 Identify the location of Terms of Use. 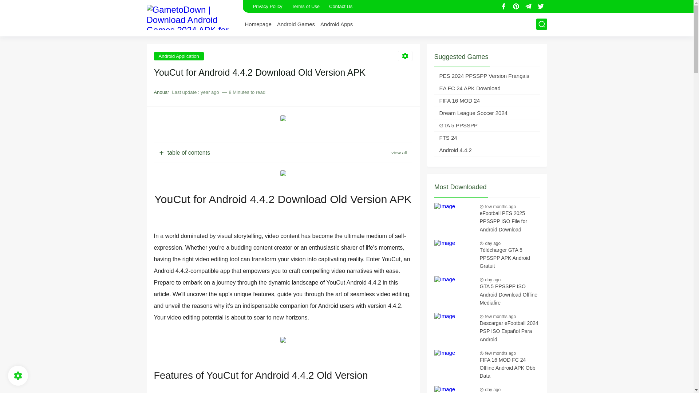
(305, 6).